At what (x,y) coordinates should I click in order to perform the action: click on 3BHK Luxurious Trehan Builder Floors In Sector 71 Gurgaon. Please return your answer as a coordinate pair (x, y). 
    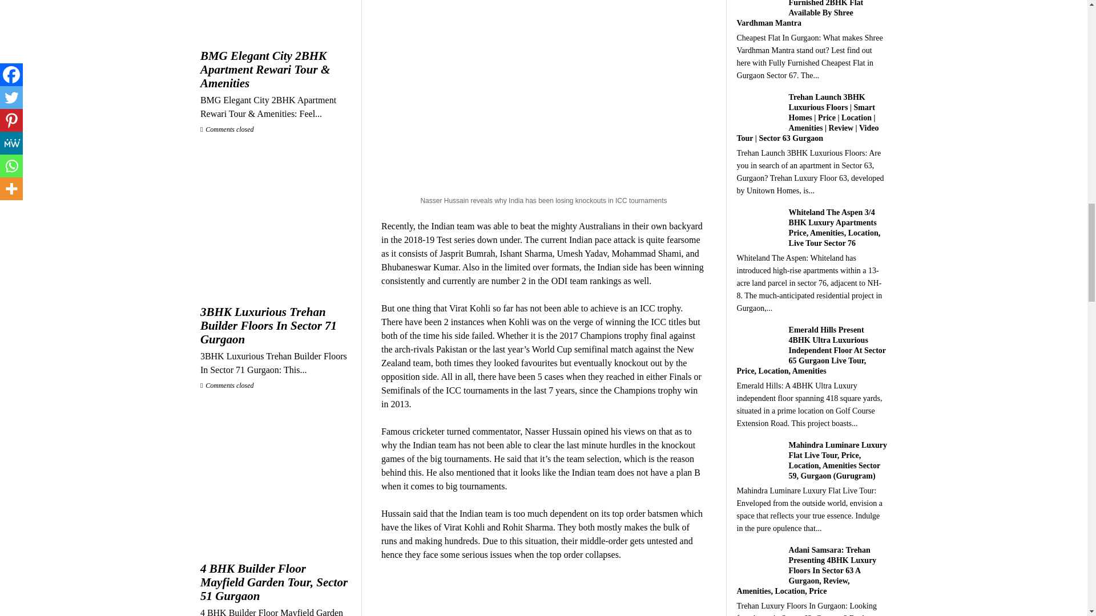
    Looking at the image, I should click on (275, 325).